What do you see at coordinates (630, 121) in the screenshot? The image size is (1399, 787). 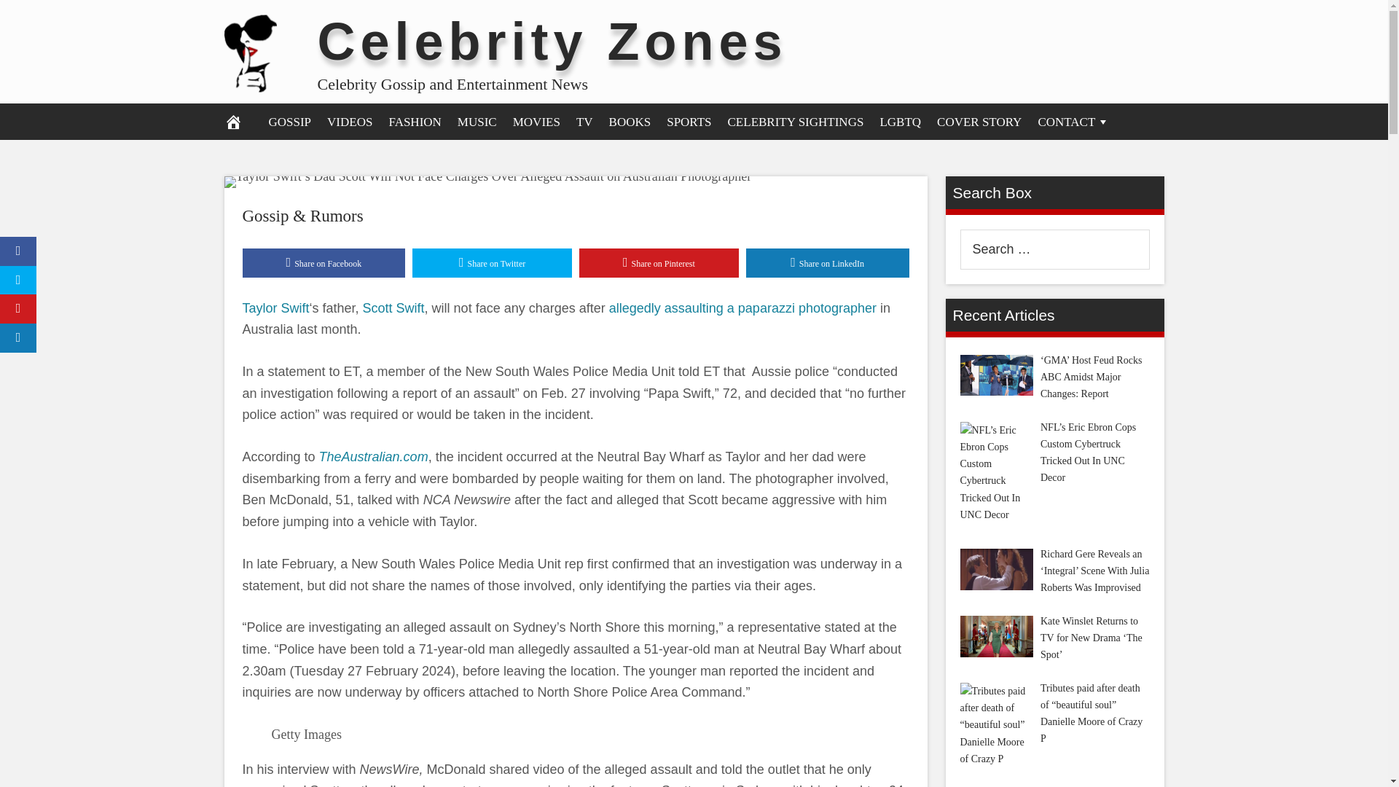 I see `BOOKS` at bounding box center [630, 121].